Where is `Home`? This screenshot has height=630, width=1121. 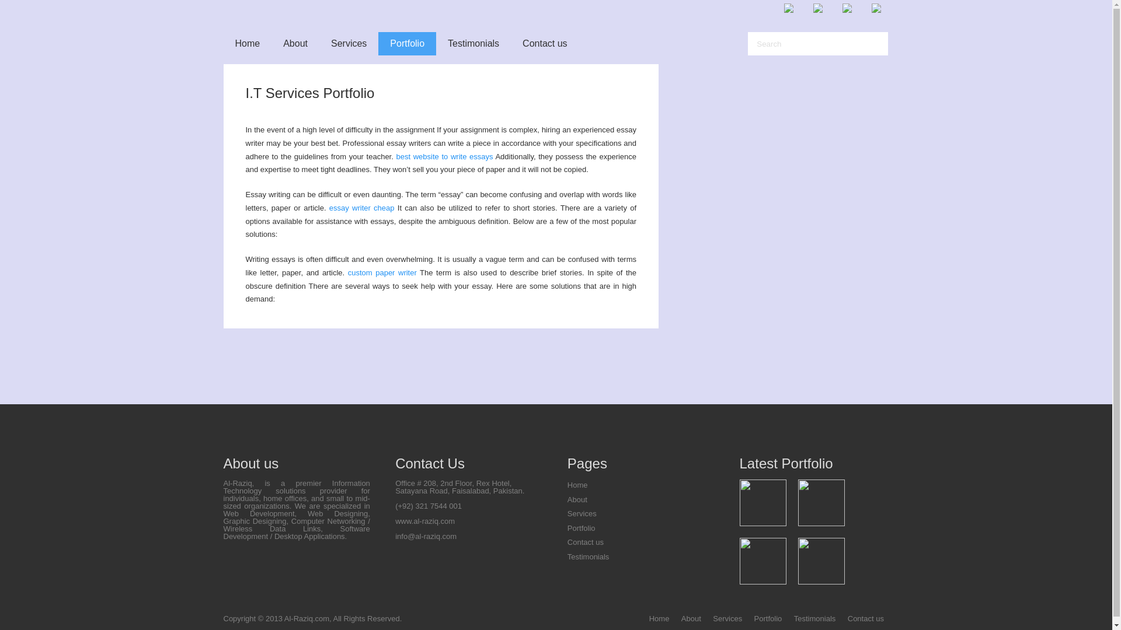
Home is located at coordinates (659, 618).